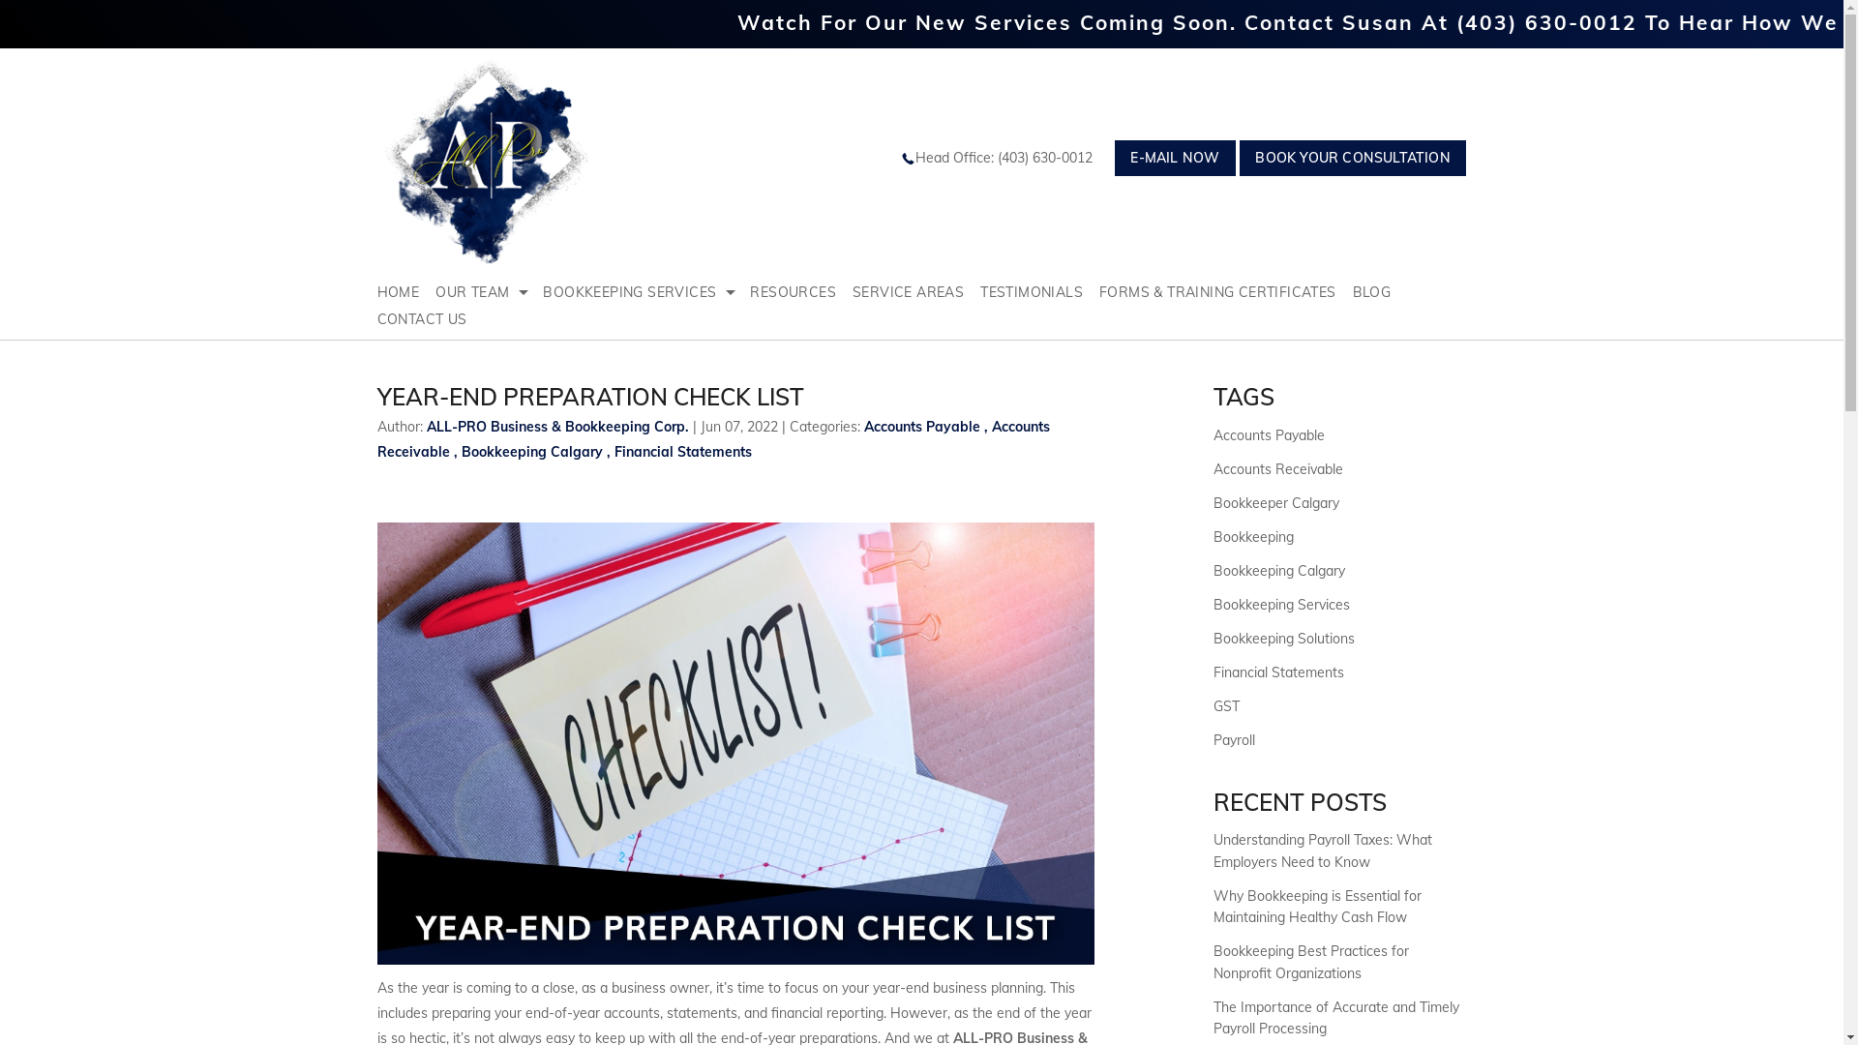 This screenshot has height=1045, width=1858. Describe the element at coordinates (1380, 292) in the screenshot. I see `BLOG` at that location.